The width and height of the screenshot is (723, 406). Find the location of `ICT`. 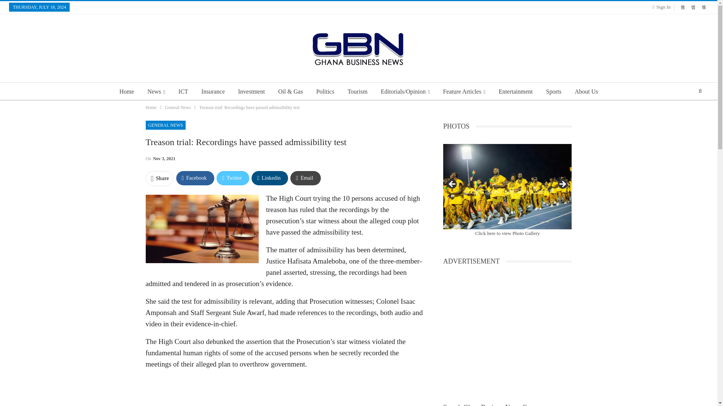

ICT is located at coordinates (183, 92).